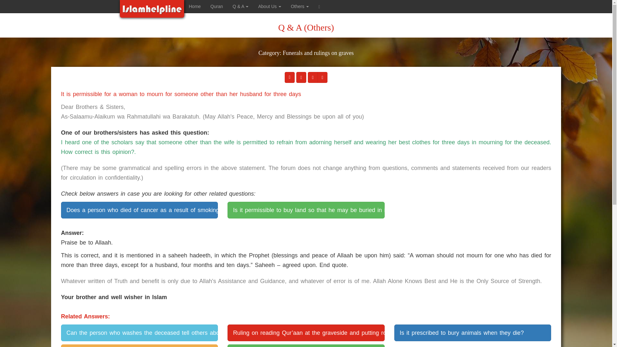  Describe the element at coordinates (269, 6) in the screenshot. I see `About Us` at that location.